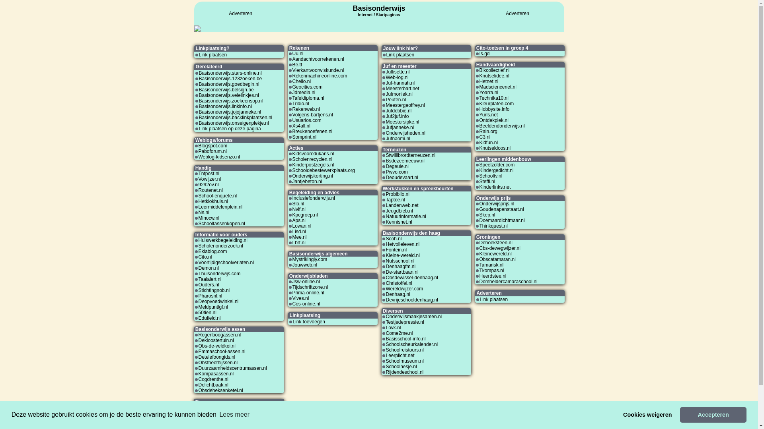 The width and height of the screenshot is (764, 429). Describe the element at coordinates (400, 83) in the screenshot. I see `Juf-hannah.nl` at that location.